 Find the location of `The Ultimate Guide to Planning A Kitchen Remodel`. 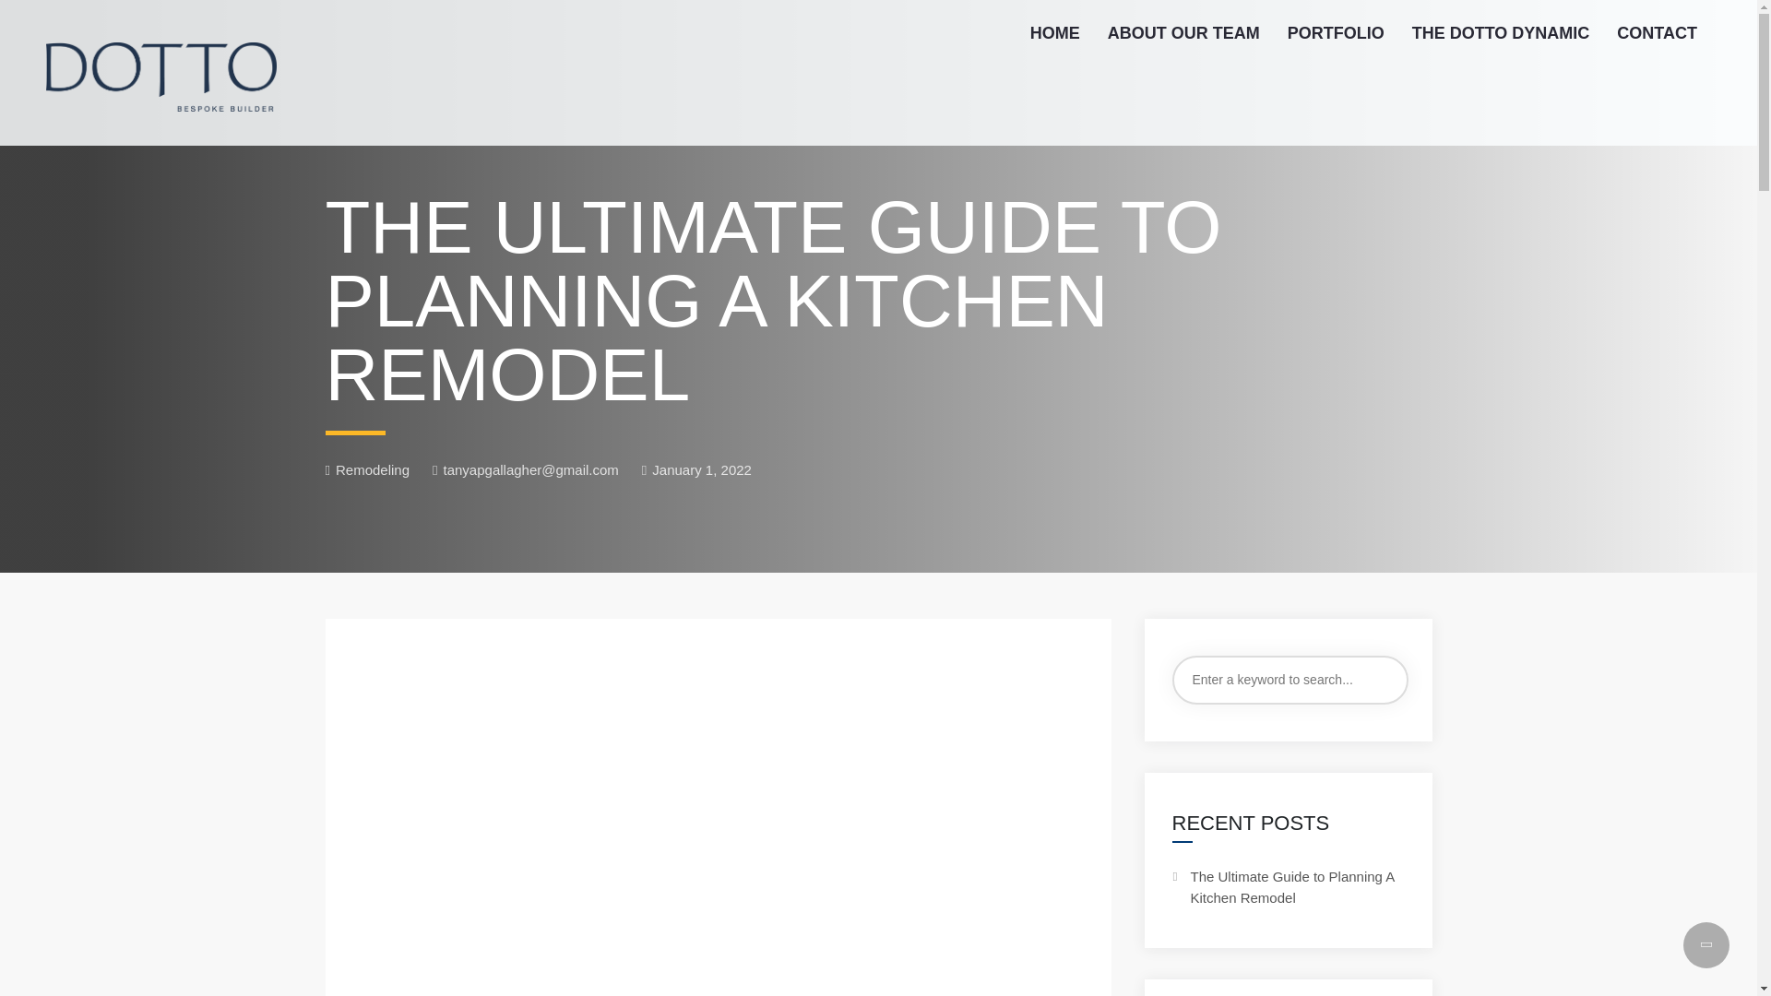

The Ultimate Guide to Planning A Kitchen Remodel is located at coordinates (1291, 886).